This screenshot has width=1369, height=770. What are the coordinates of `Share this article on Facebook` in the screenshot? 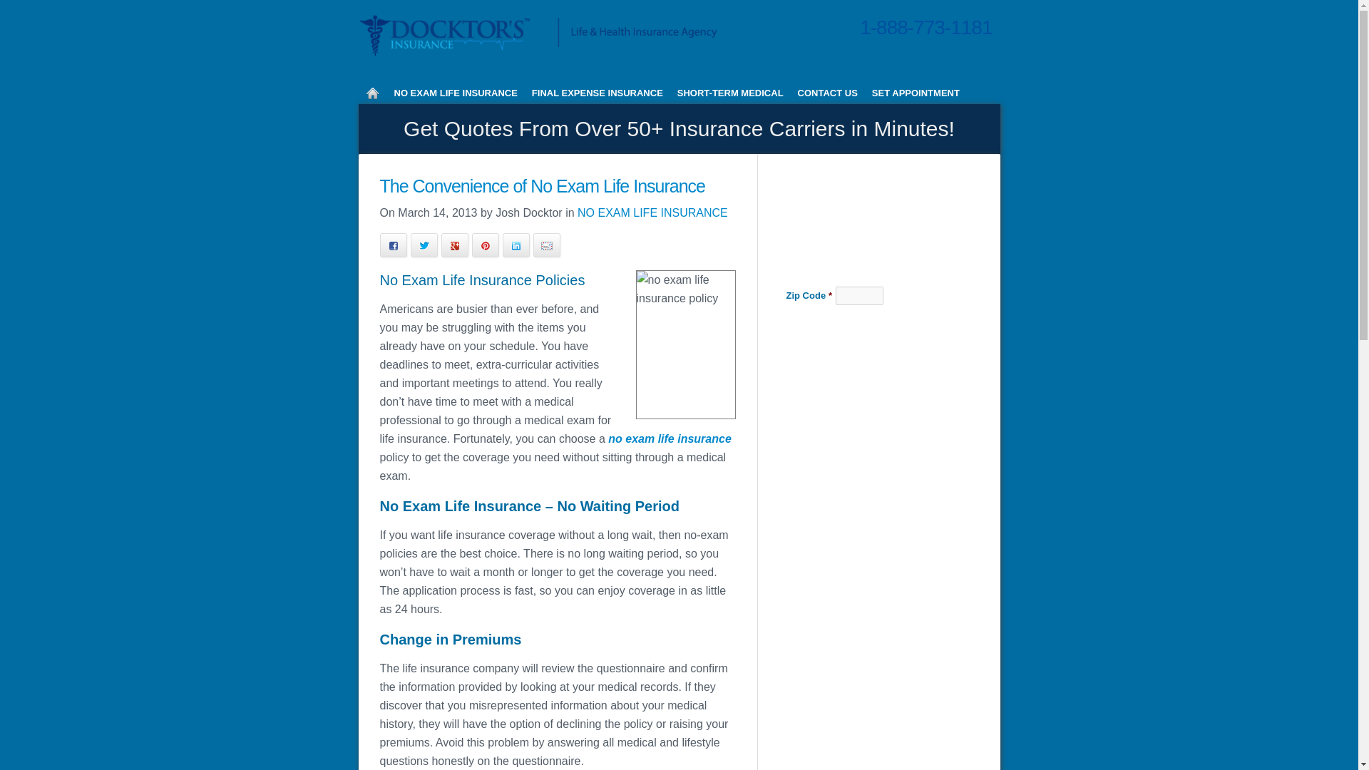 It's located at (392, 245).